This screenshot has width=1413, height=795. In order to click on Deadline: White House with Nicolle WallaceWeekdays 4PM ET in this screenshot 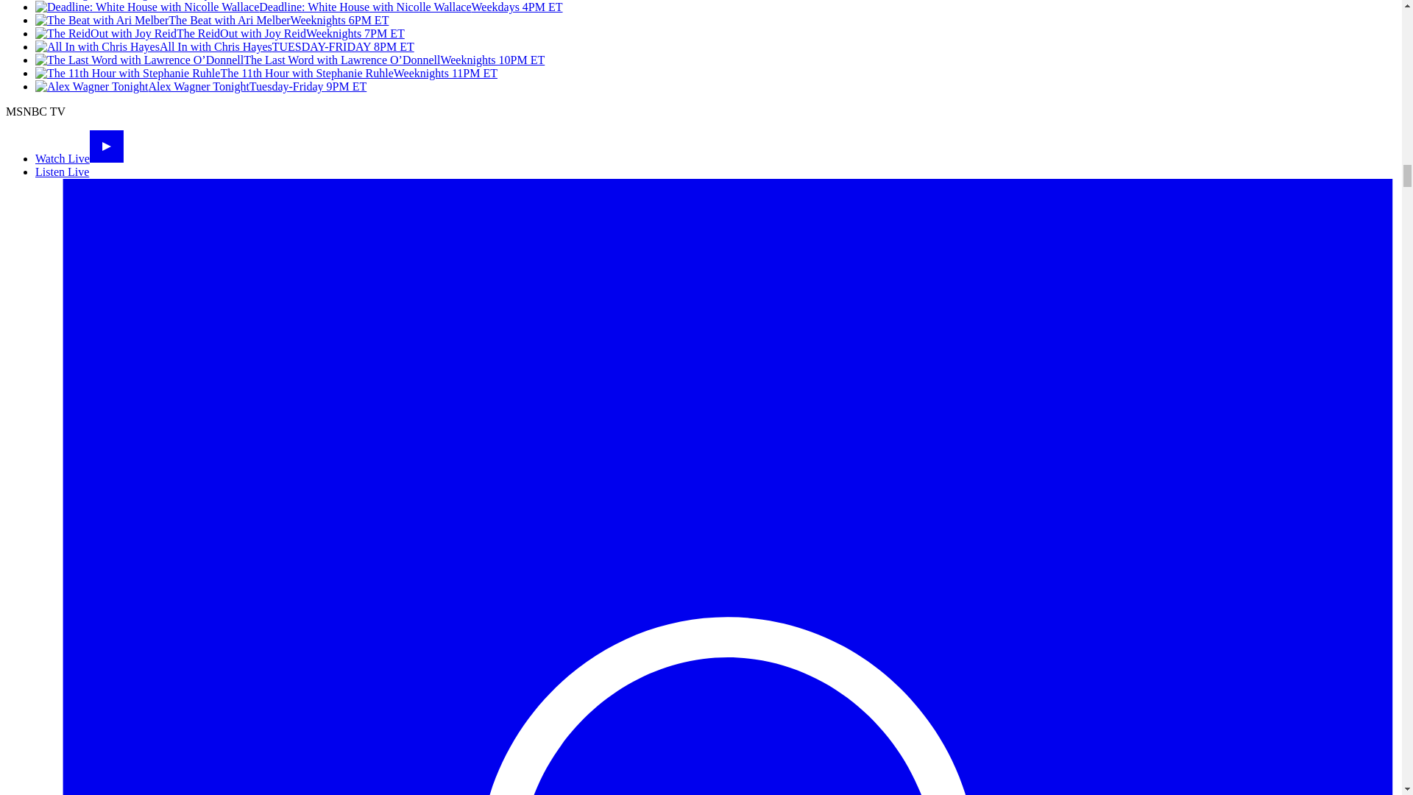, I will do `click(299, 7)`.